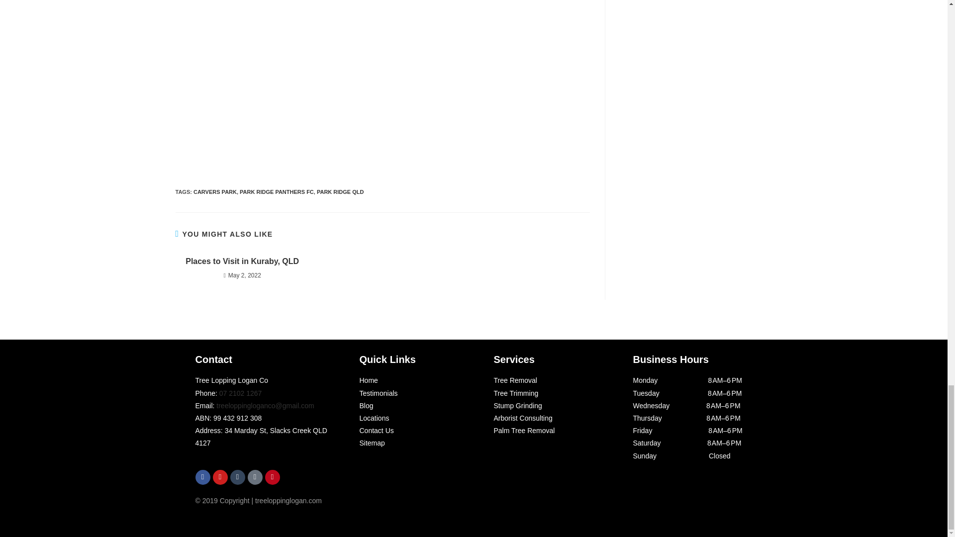 This screenshot has height=537, width=955. I want to click on PARK RIDGE QLD, so click(340, 192).